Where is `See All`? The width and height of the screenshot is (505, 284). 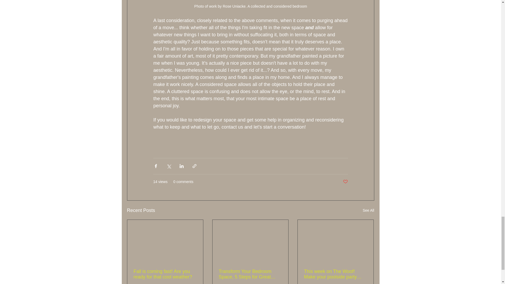 See All is located at coordinates (368, 210).